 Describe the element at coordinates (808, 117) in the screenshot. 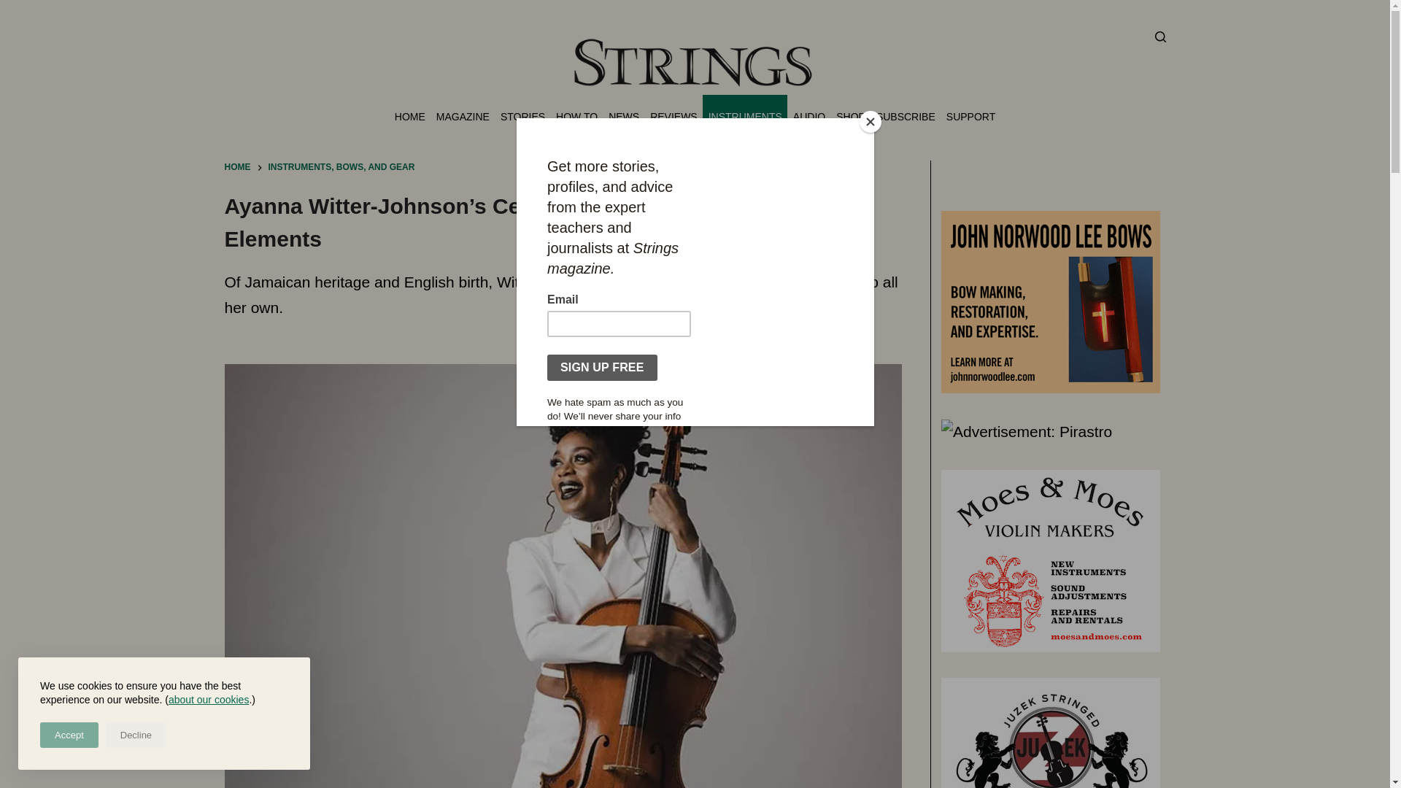

I see `AUDIO` at that location.